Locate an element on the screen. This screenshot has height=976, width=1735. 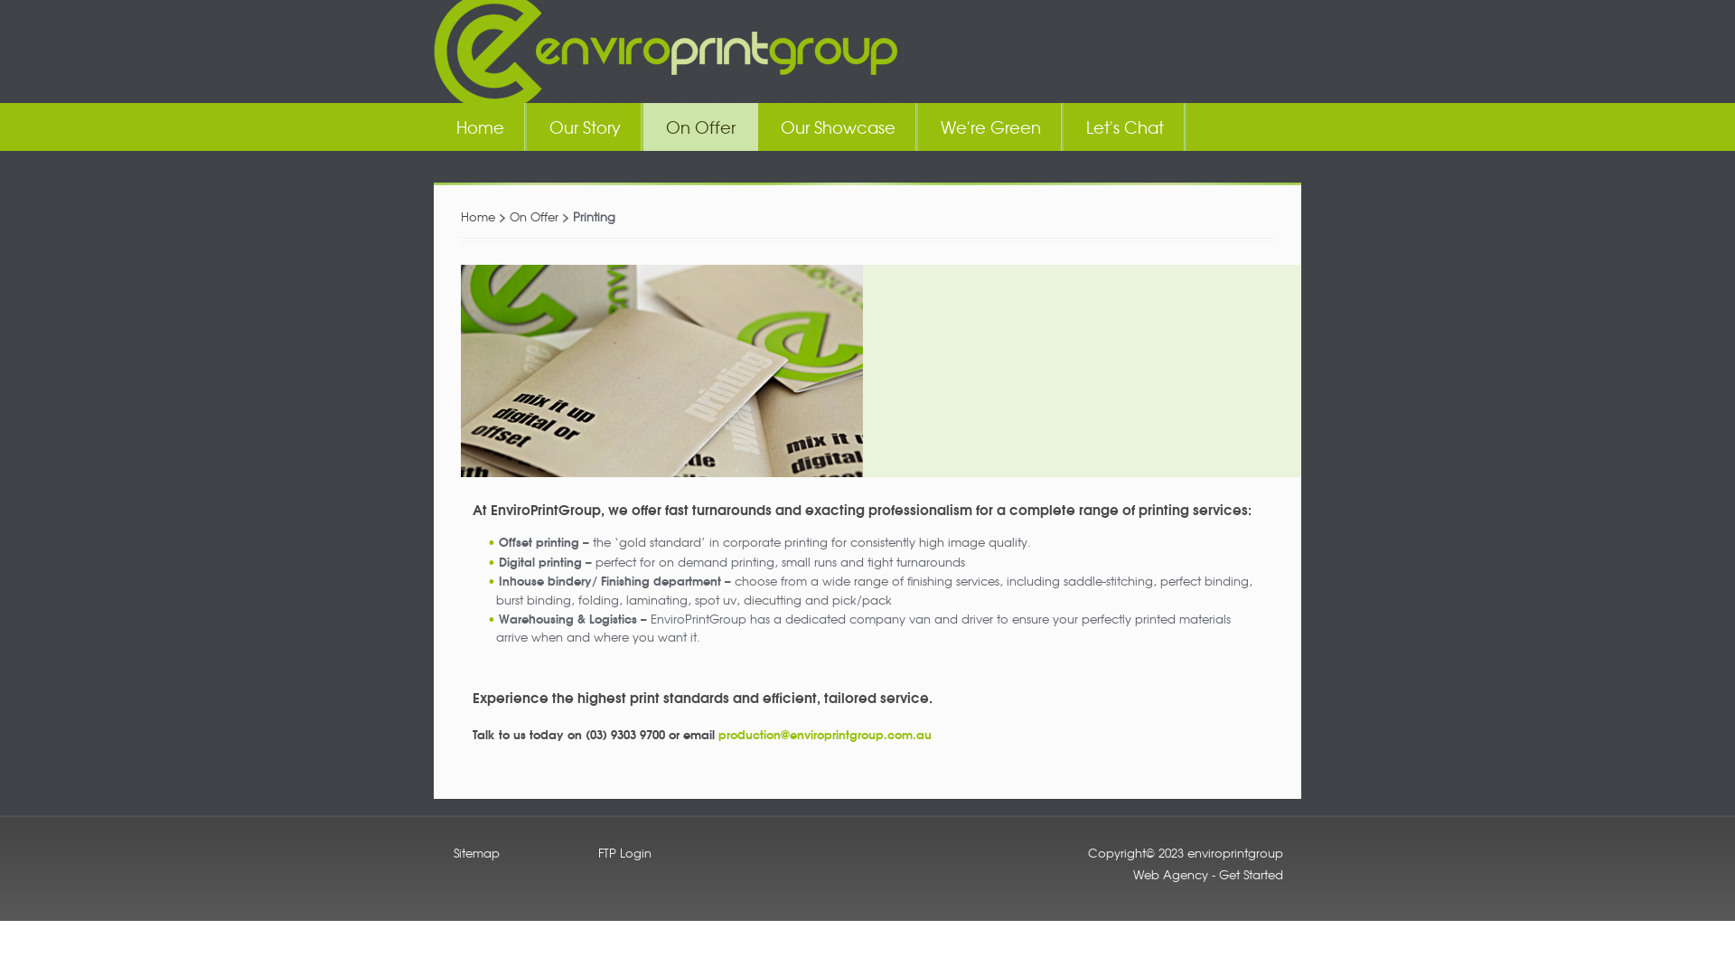
On Offer is located at coordinates (534, 217).